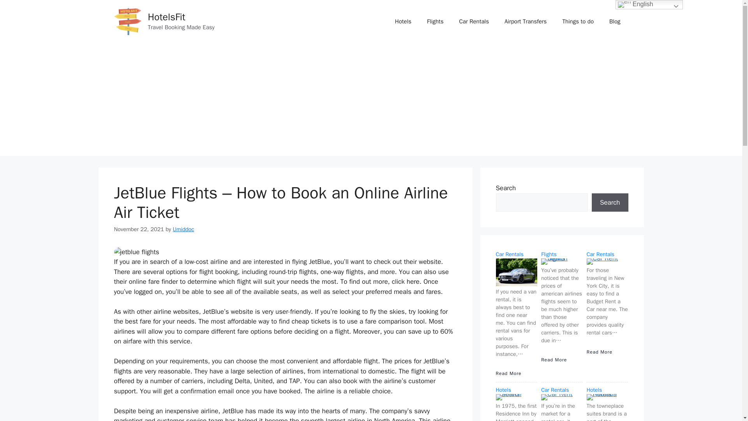 This screenshot has width=748, height=421. What do you see at coordinates (403, 21) in the screenshot?
I see `Search Hotel Deals` at bounding box center [403, 21].